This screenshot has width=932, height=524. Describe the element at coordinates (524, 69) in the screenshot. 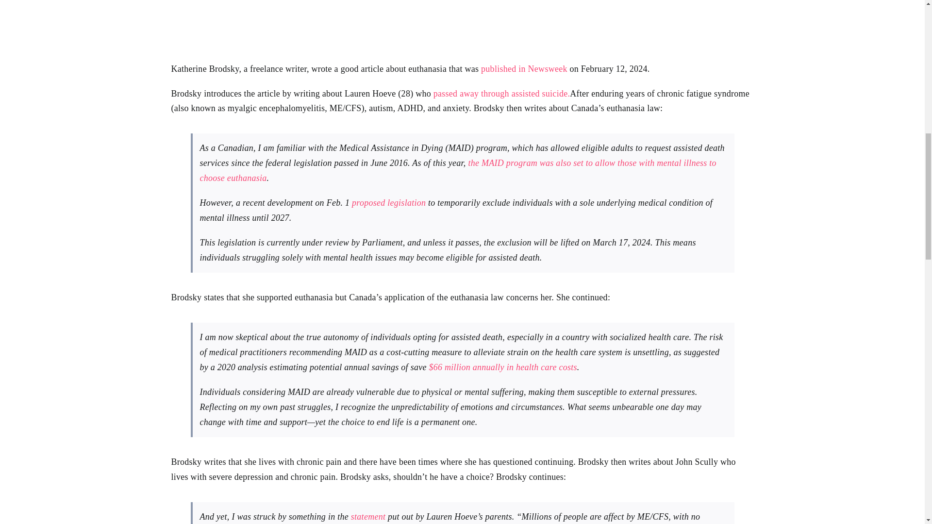

I see `published in Newsweek` at that location.